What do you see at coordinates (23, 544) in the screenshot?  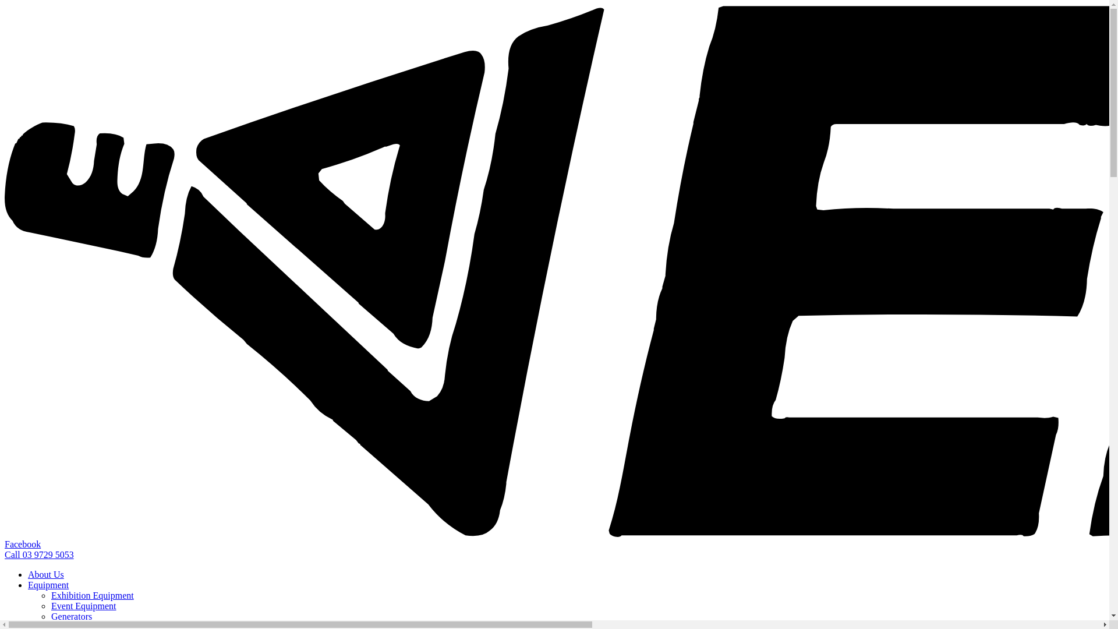 I see `Facebook` at bounding box center [23, 544].